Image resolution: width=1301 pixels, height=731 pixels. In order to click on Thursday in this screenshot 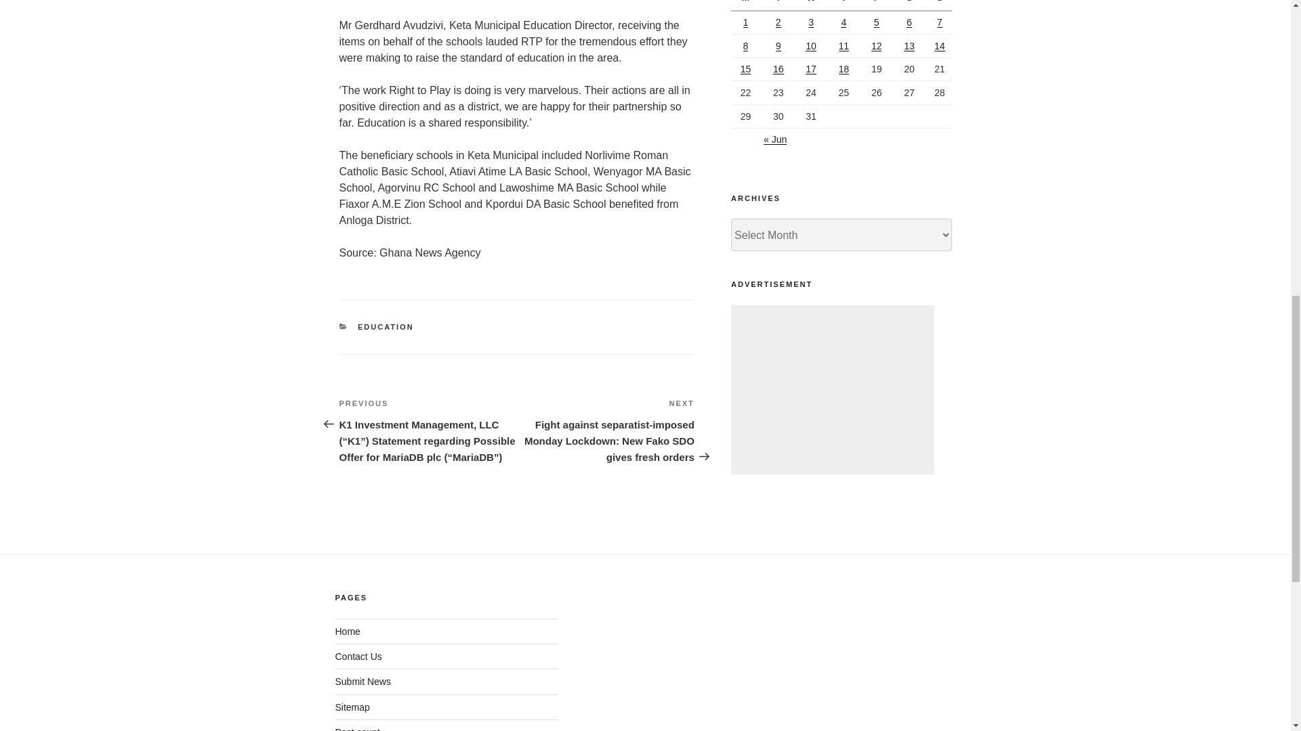, I will do `click(846, 5)`.